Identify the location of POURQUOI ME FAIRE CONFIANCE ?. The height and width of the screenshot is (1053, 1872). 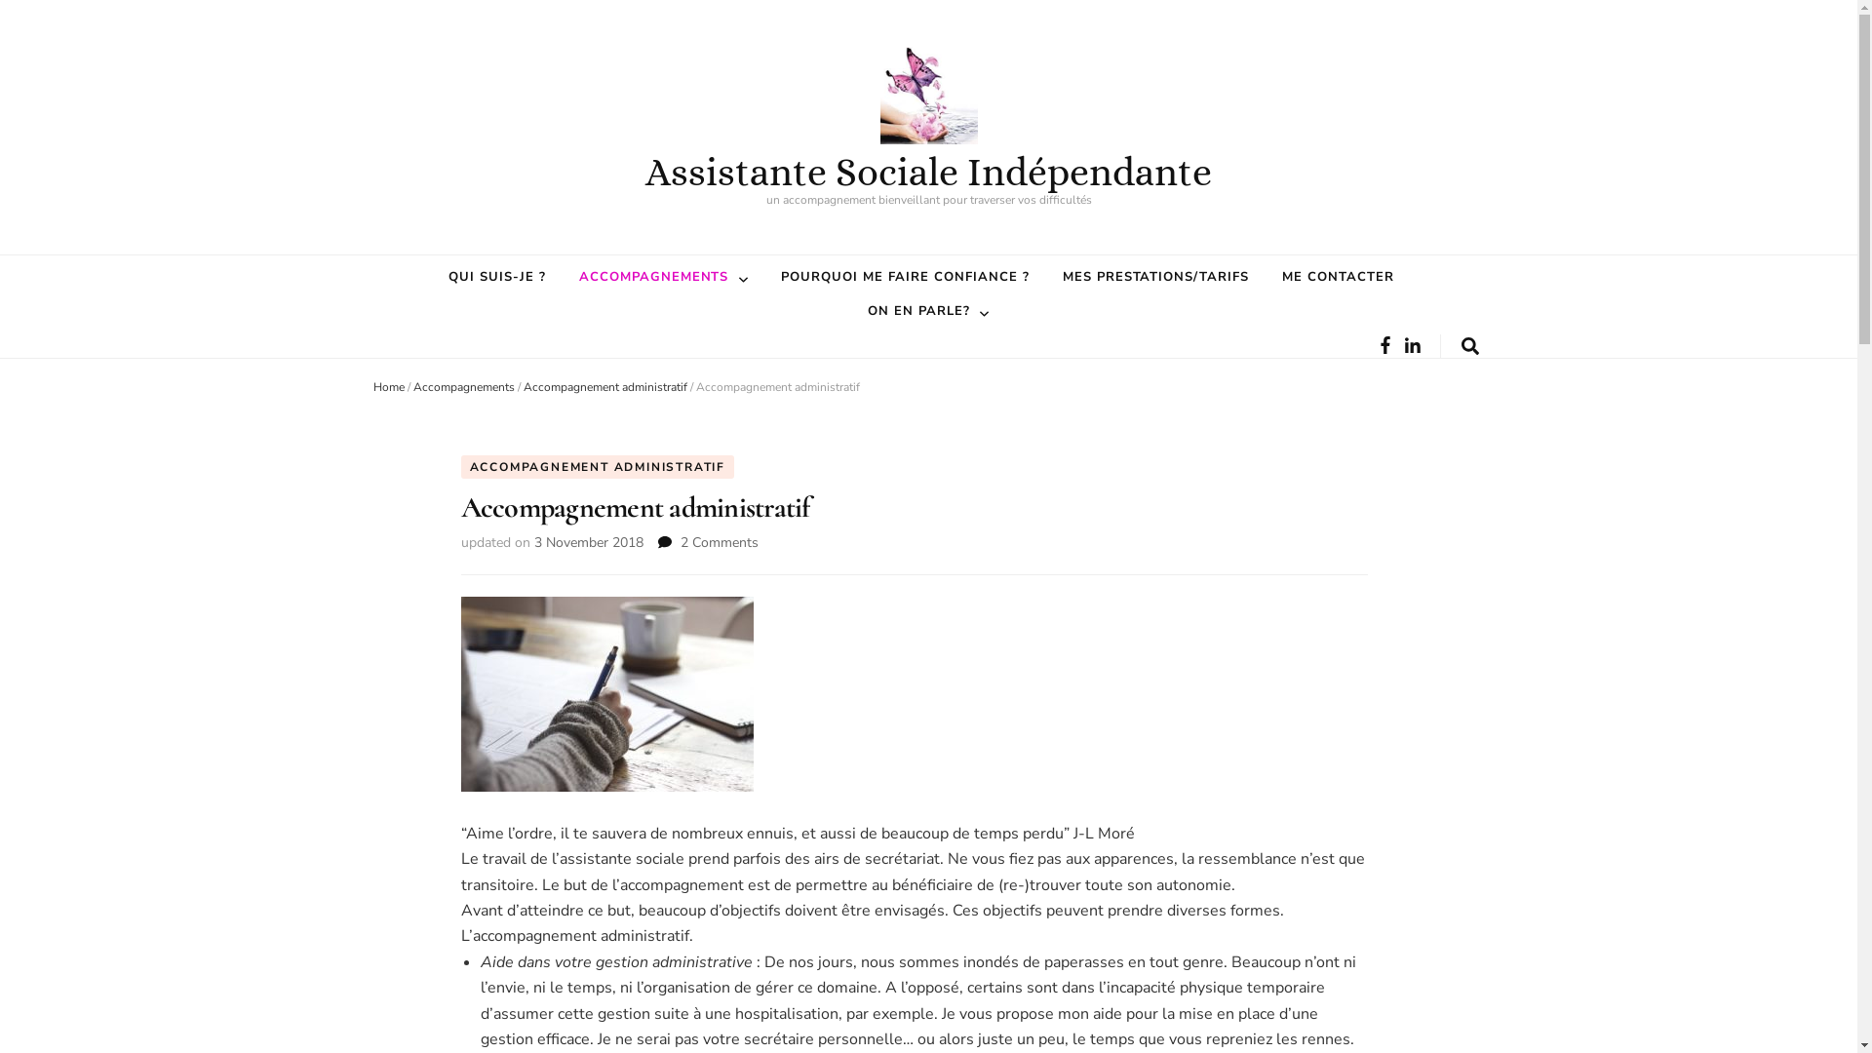
(905, 277).